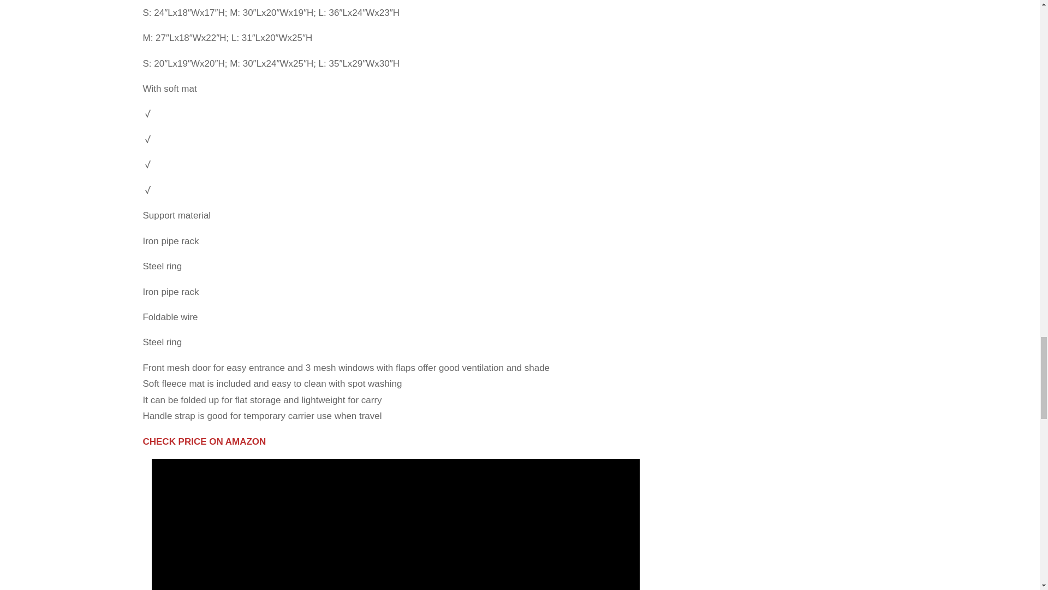 The image size is (1048, 590). What do you see at coordinates (204, 441) in the screenshot?
I see `CHECK PRICE ON AMAZON` at bounding box center [204, 441].